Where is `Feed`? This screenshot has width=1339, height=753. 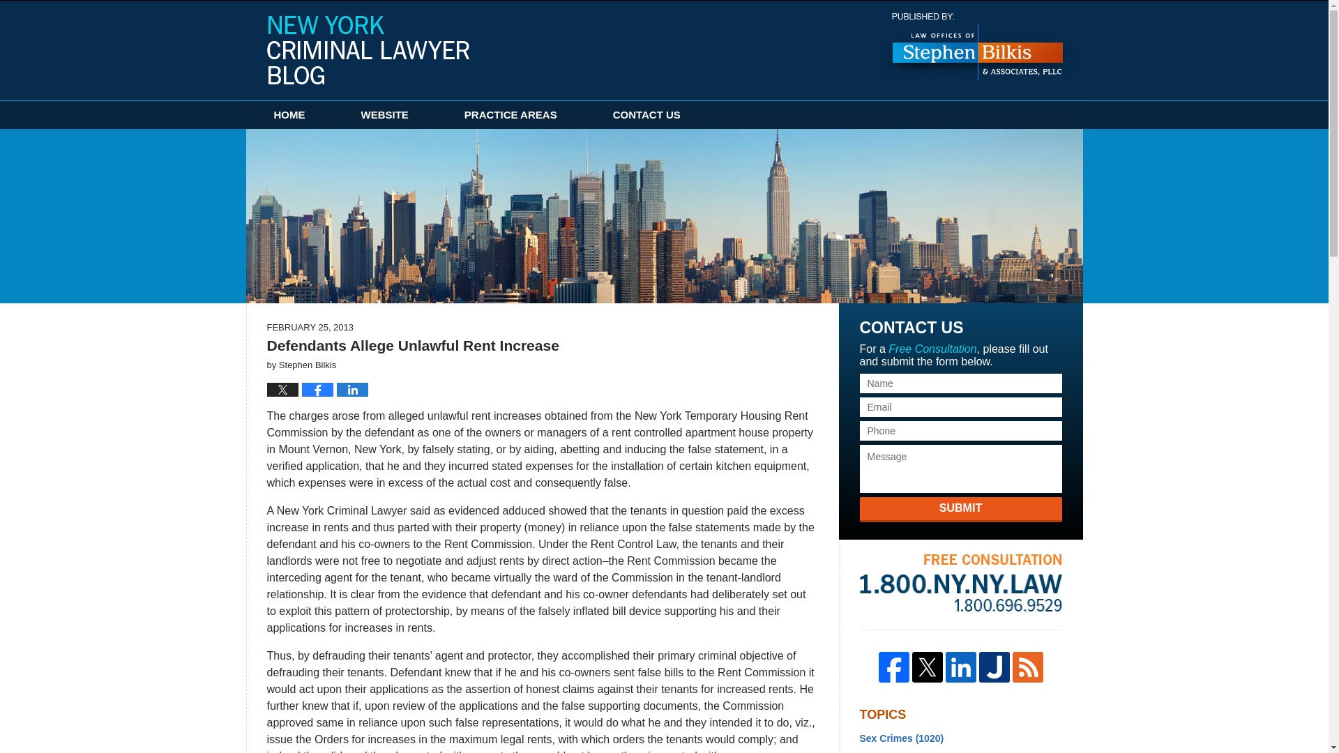
Feed is located at coordinates (1027, 667).